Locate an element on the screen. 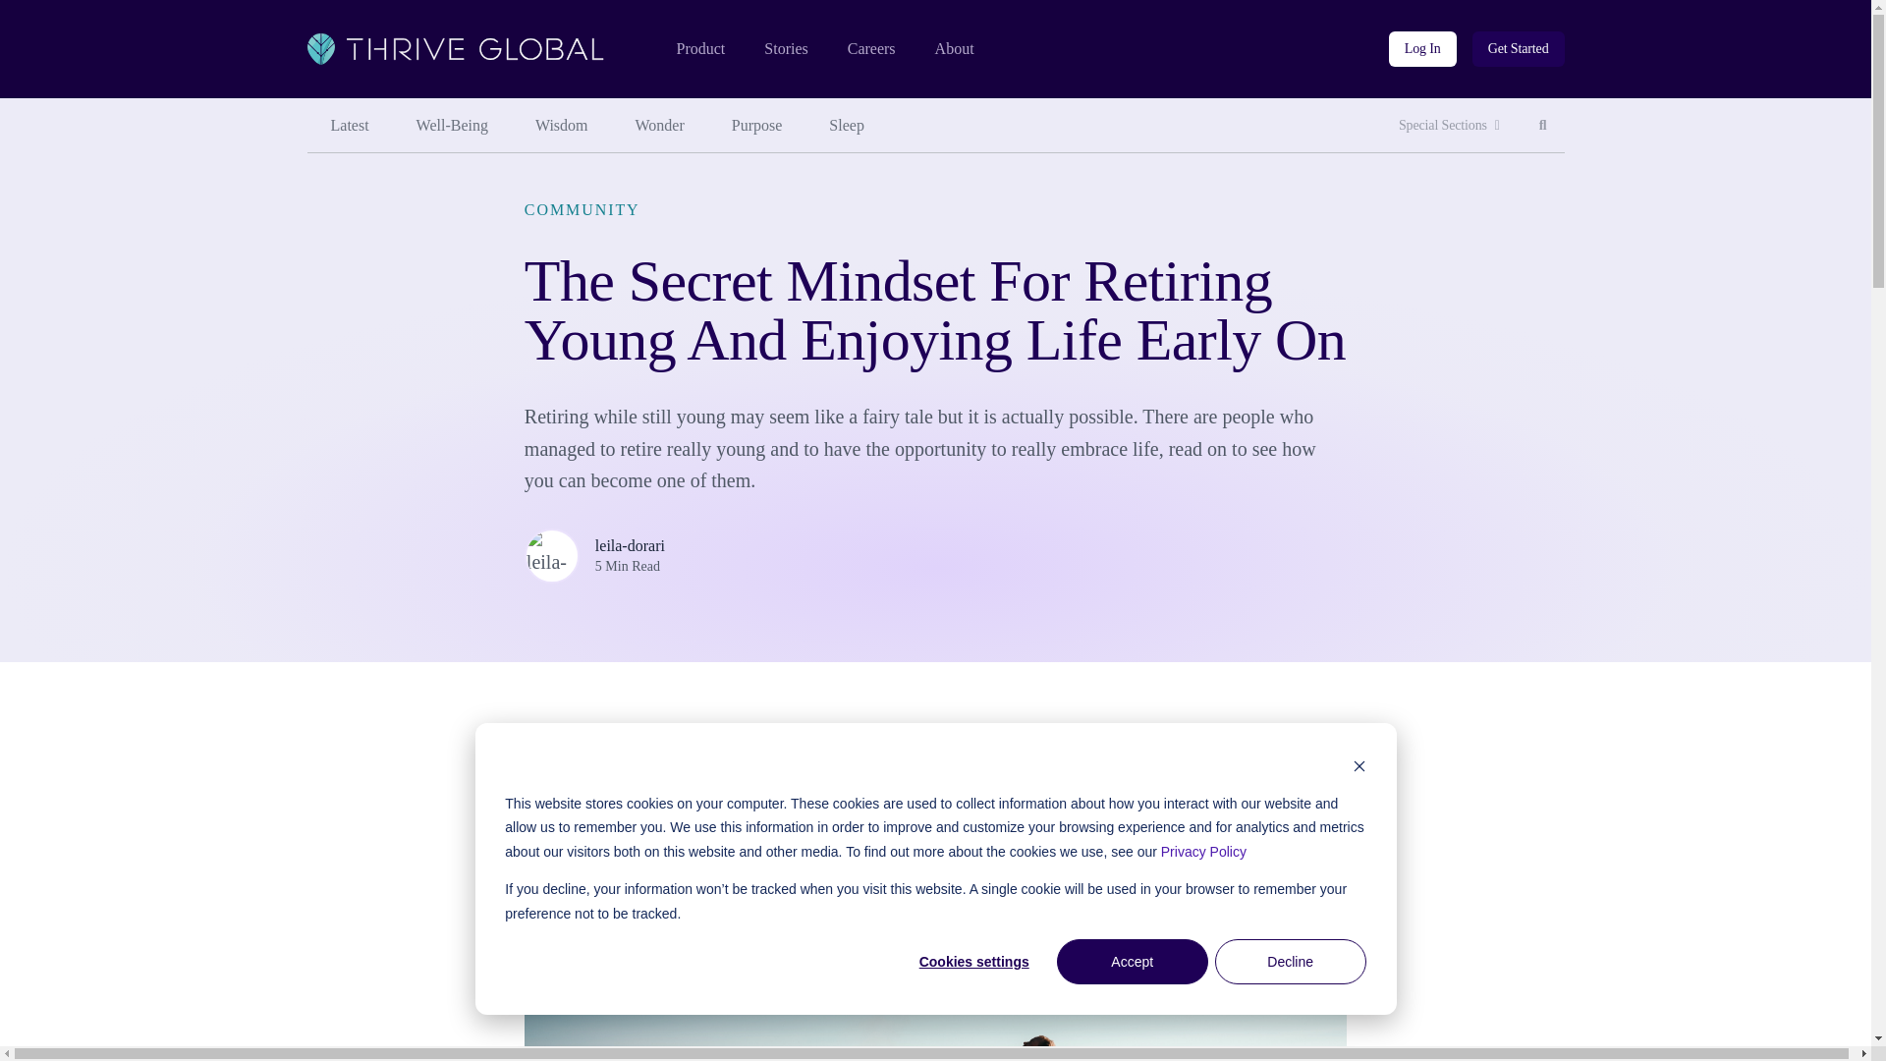  Stories is located at coordinates (785, 49).